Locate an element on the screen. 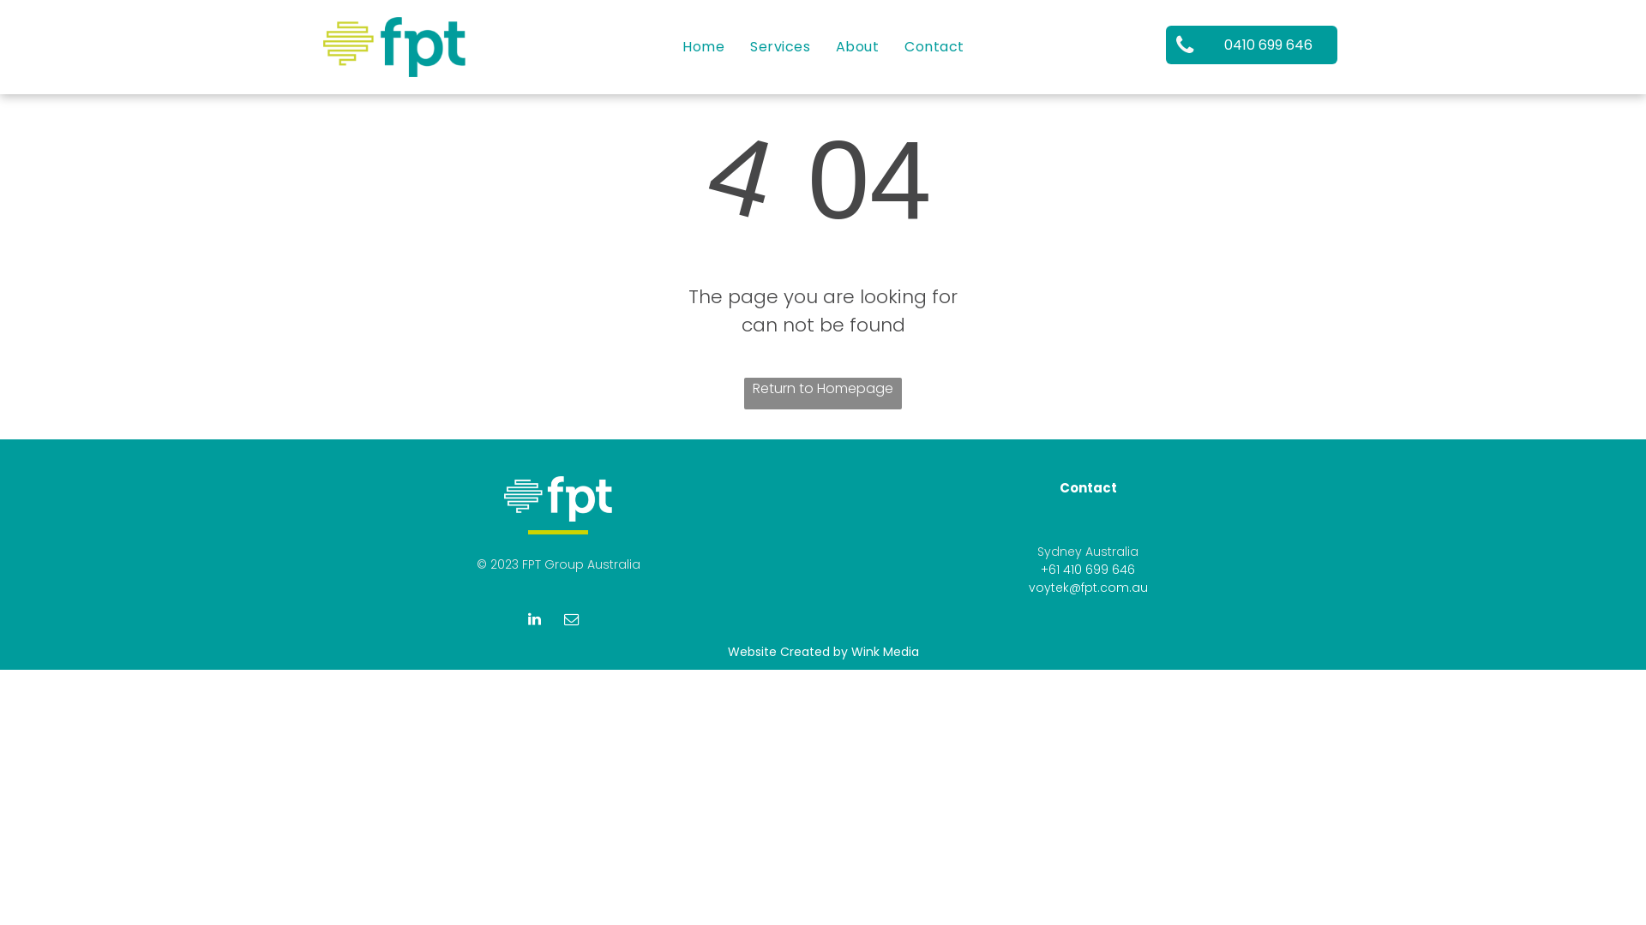 The height and width of the screenshot is (925, 1646). +61 410 699 646 is located at coordinates (1088, 570).